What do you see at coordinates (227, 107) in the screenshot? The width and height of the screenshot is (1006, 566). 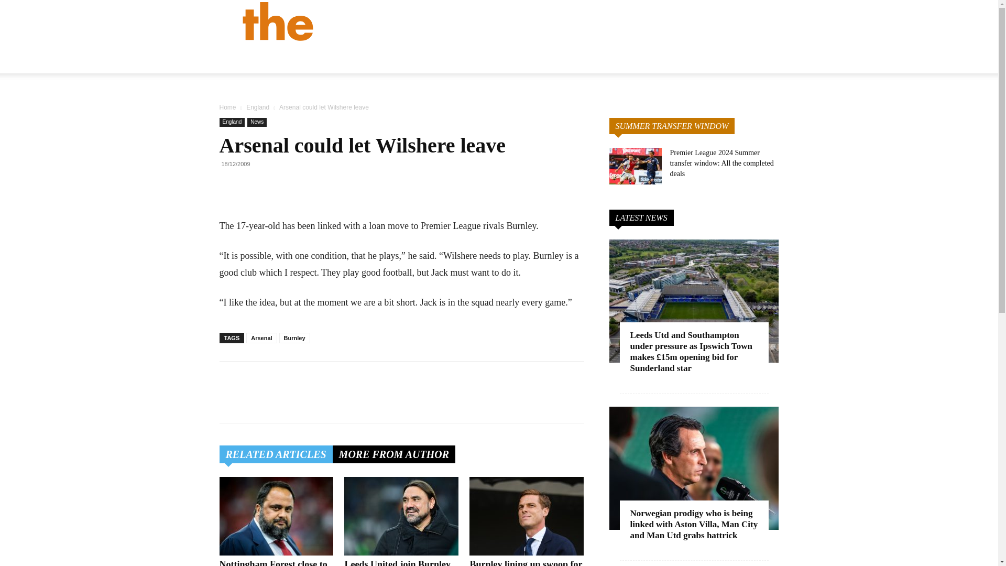 I see `Home` at bounding box center [227, 107].